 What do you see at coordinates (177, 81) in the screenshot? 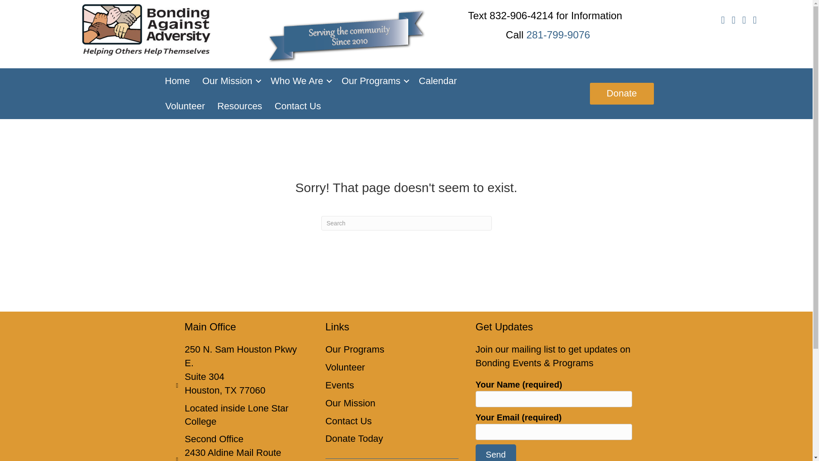
I see `Home` at bounding box center [177, 81].